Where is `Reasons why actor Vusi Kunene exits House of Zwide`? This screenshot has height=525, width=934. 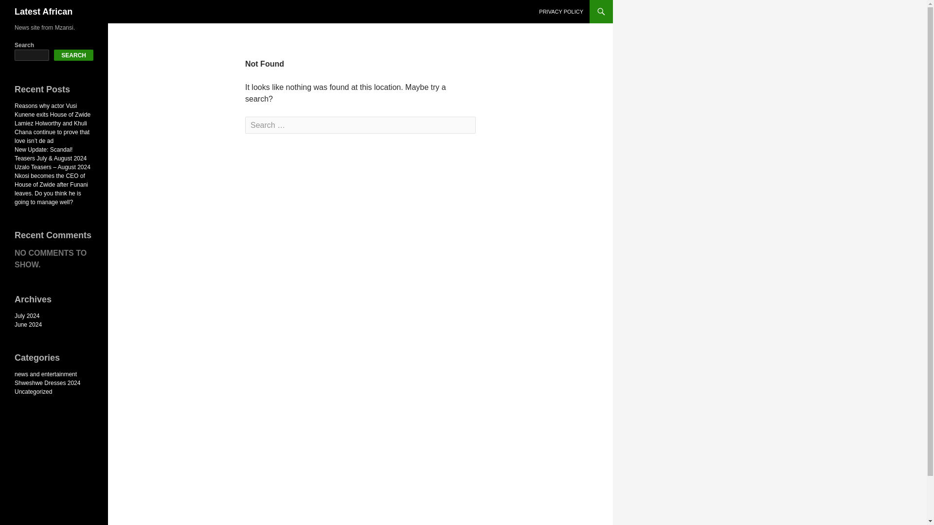 Reasons why actor Vusi Kunene exits House of Zwide is located at coordinates (53, 110).